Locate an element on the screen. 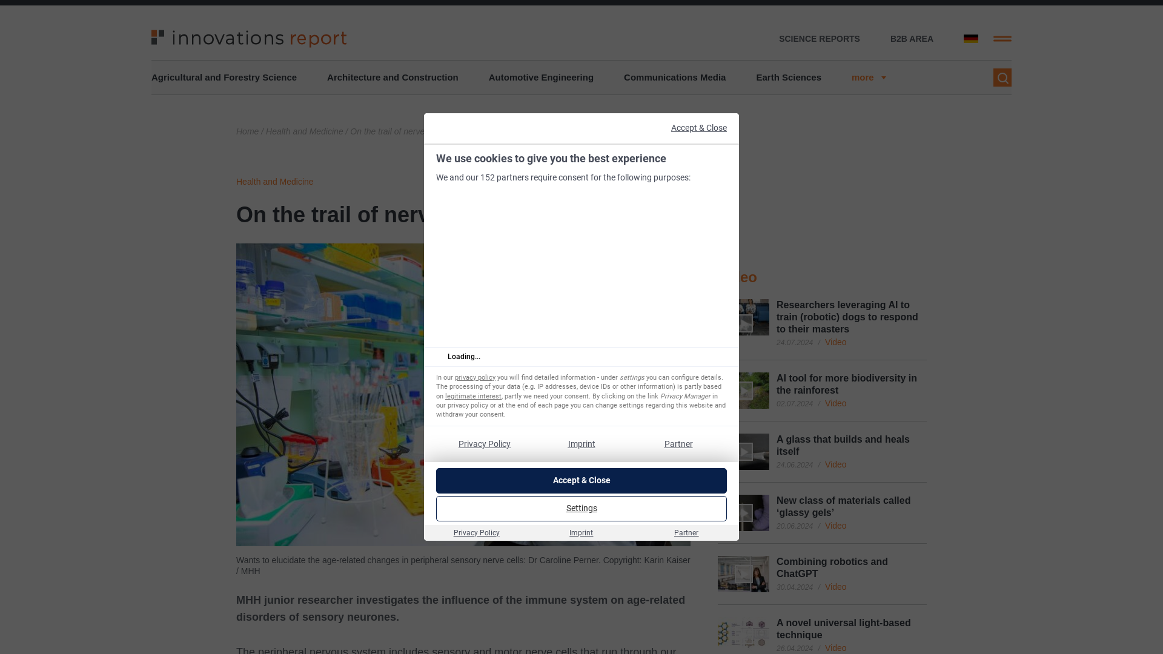  Automotive Engineering is located at coordinates (540, 78).